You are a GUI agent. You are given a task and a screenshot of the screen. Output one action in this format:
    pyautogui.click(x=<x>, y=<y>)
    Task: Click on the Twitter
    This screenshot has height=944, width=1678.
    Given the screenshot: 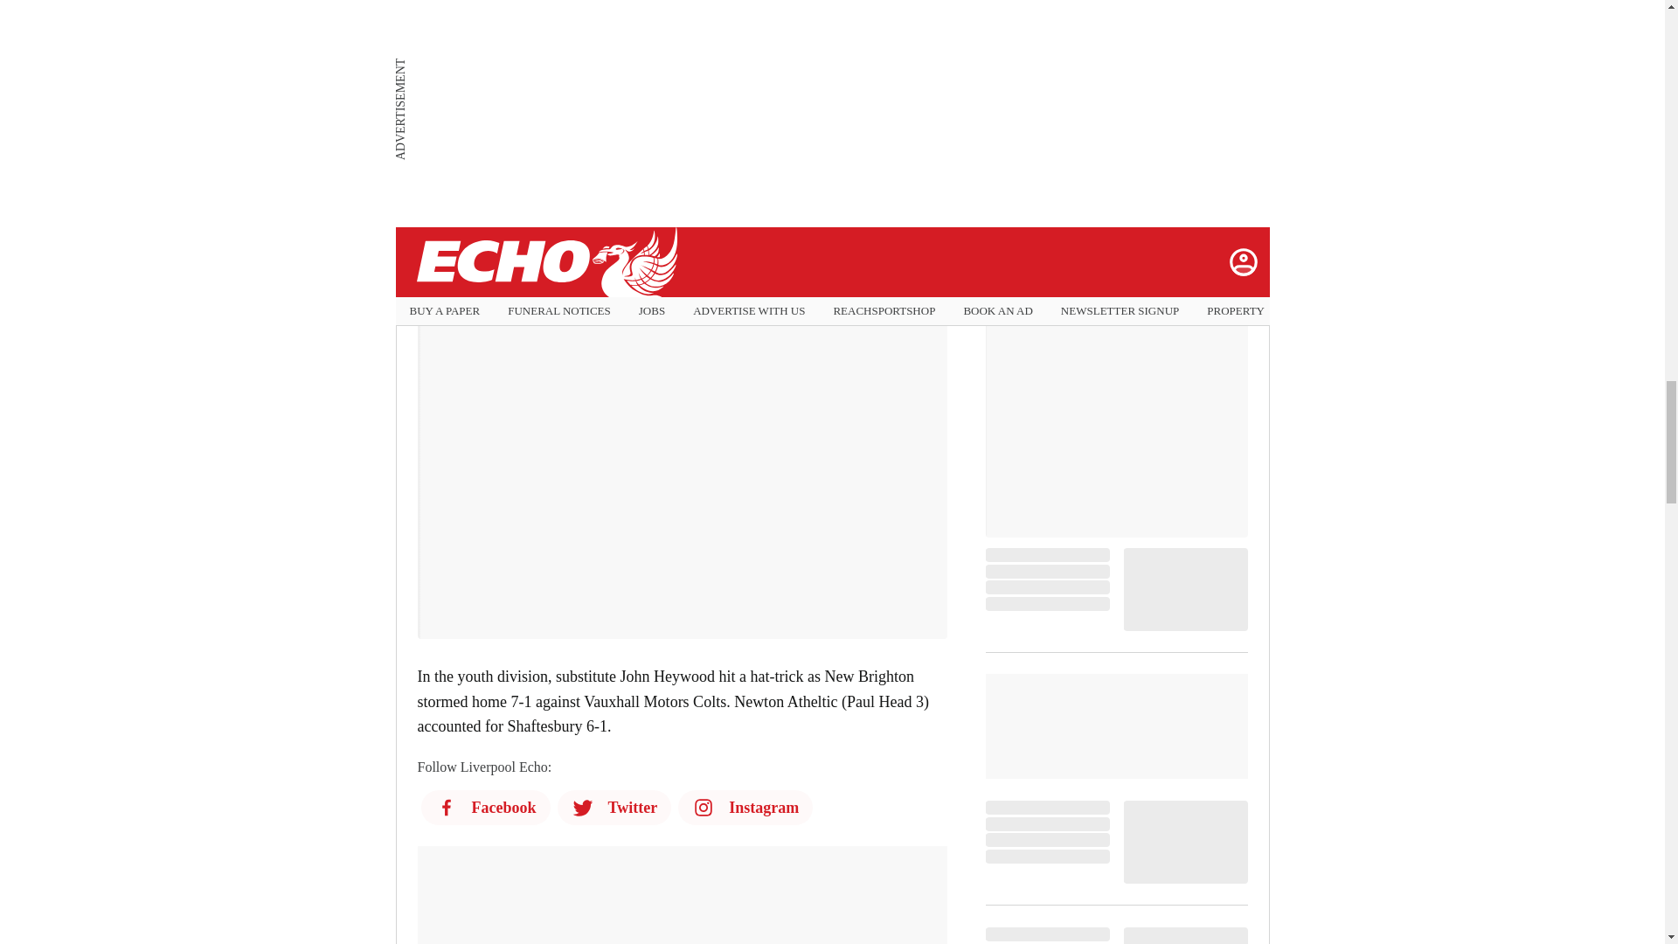 What is the action you would take?
    pyautogui.click(x=614, y=807)
    